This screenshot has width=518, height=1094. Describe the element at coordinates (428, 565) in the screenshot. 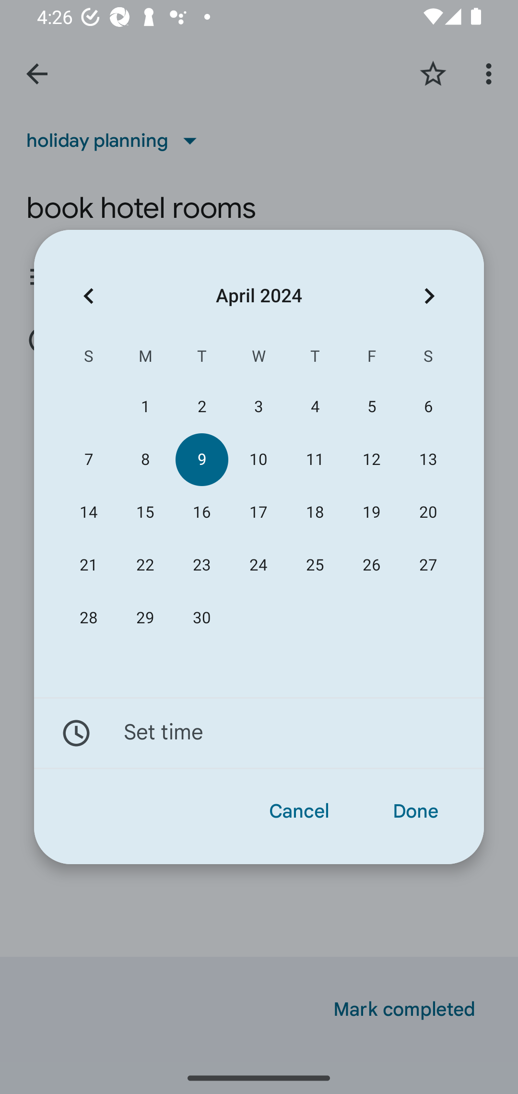

I see `27 27 April 2024` at that location.